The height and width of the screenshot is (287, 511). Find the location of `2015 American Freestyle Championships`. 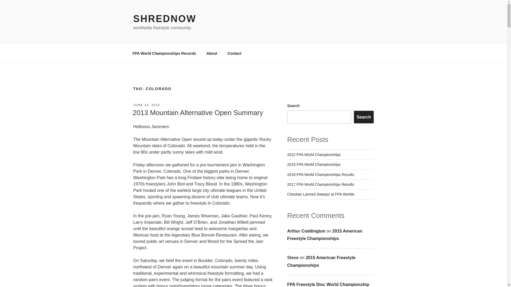

2015 American Freestyle Championships is located at coordinates (321, 261).